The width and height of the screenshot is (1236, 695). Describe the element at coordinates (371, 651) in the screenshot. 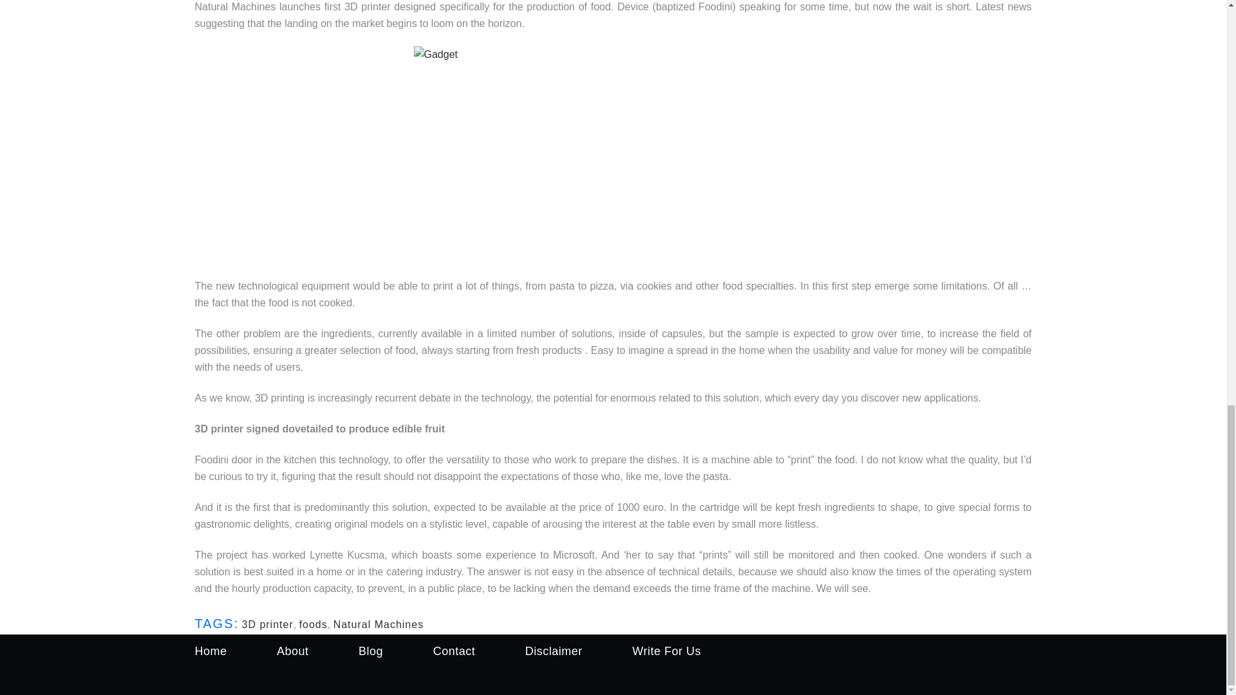

I see `Blog` at that location.